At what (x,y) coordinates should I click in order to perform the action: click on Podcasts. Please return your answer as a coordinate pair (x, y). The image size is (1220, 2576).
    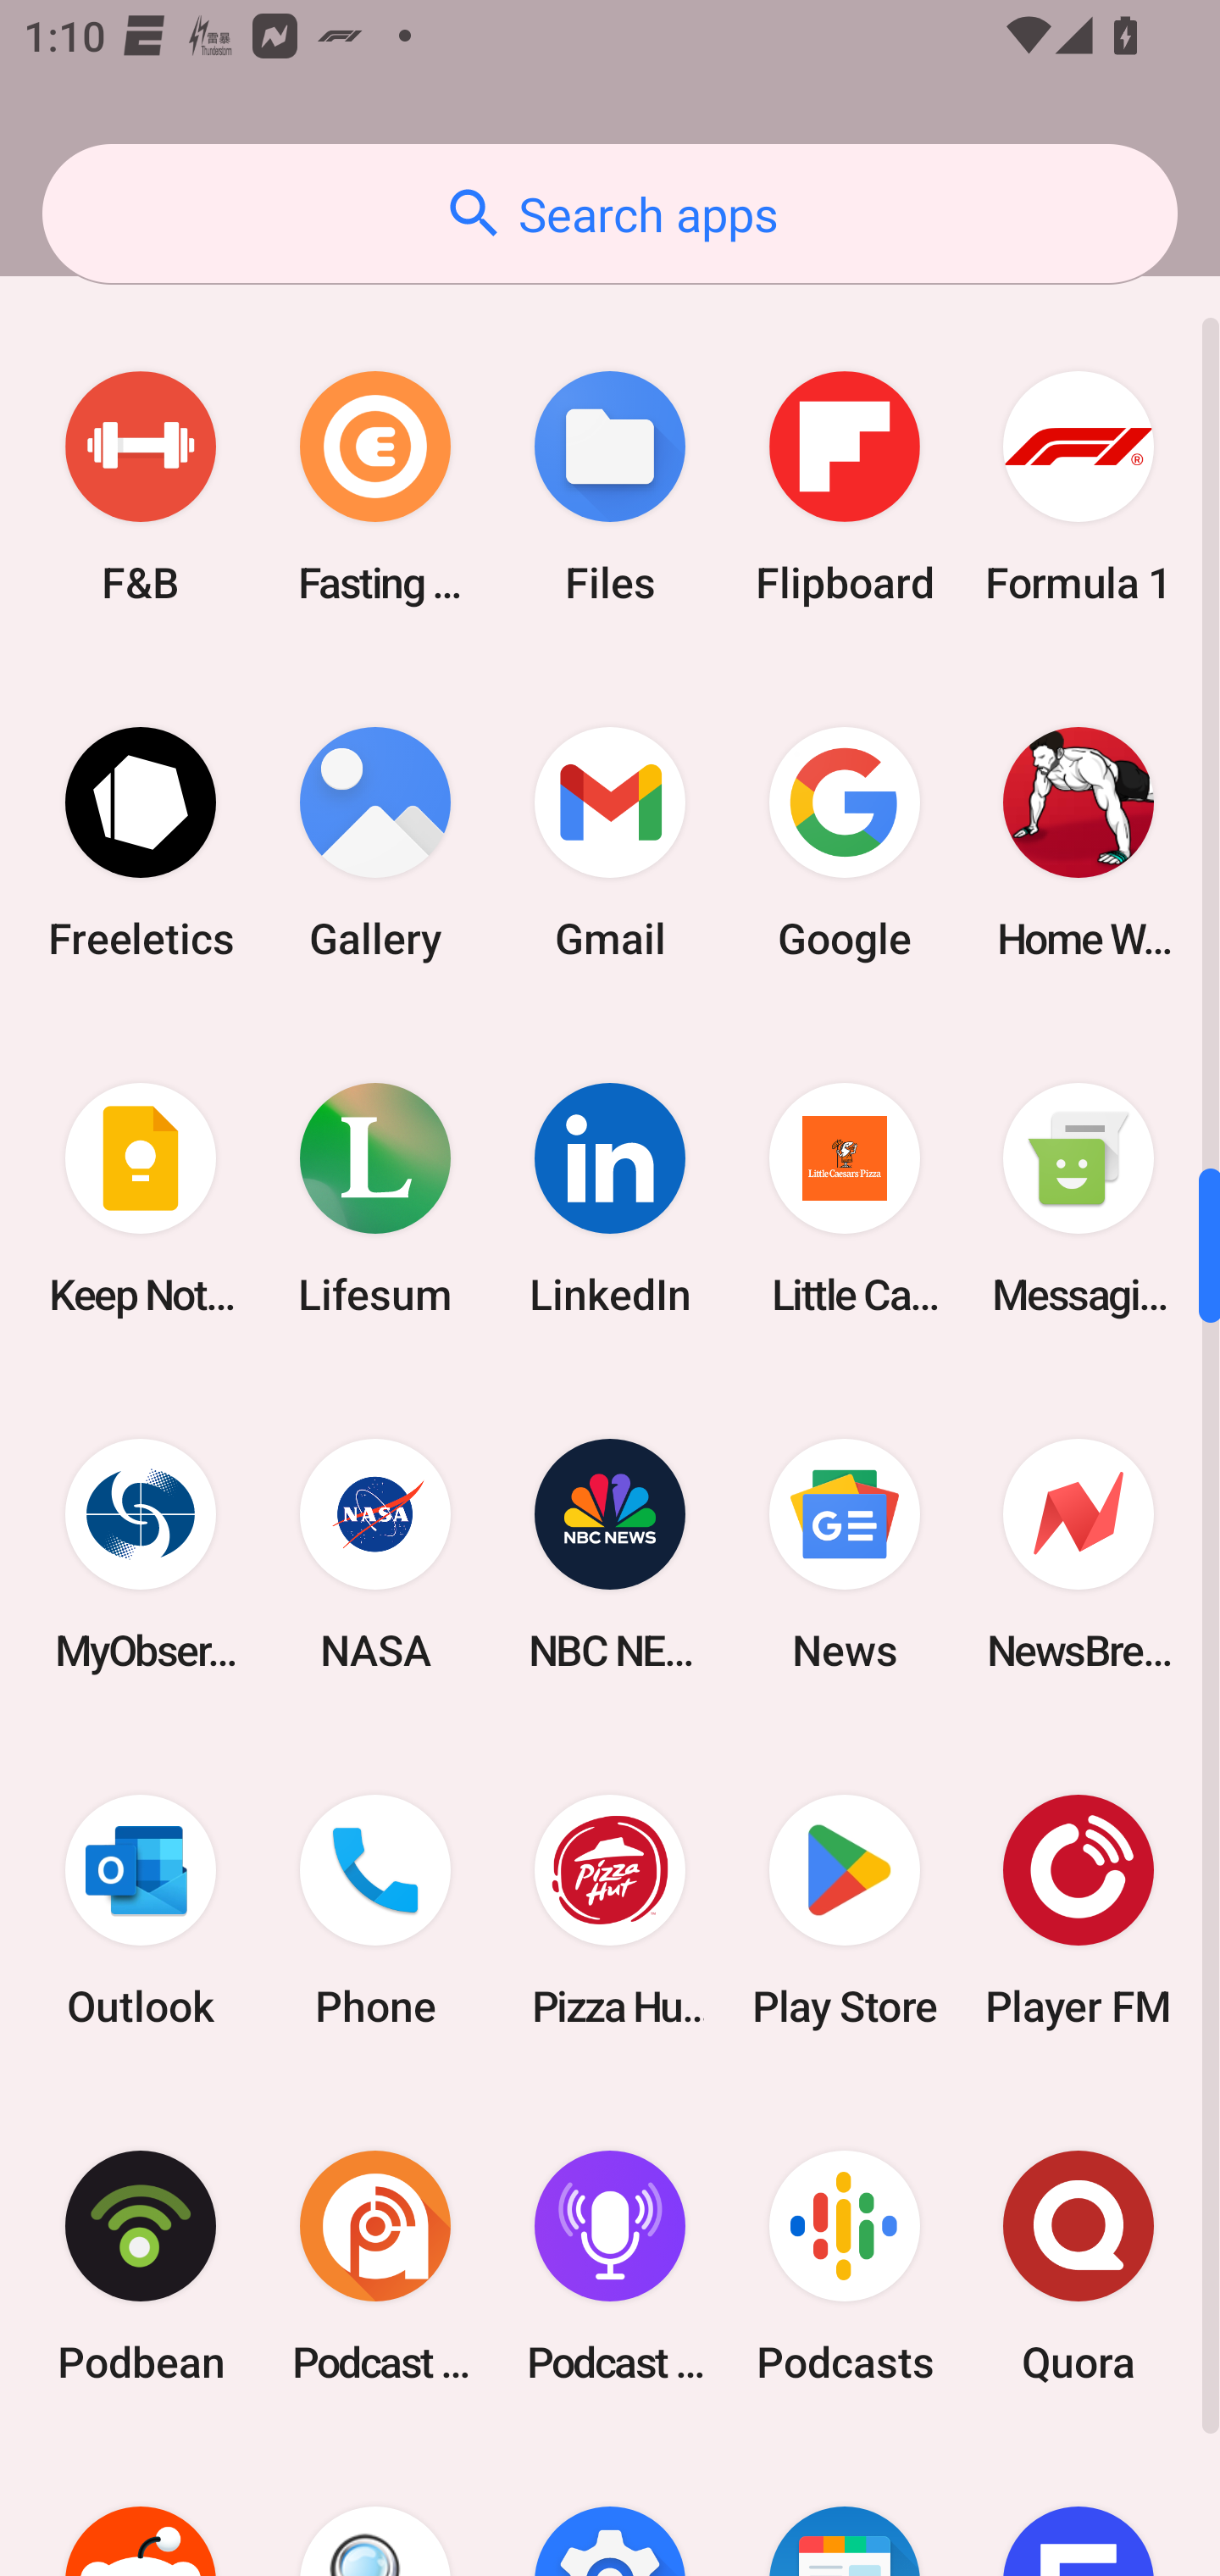
    Looking at the image, I should click on (844, 2266).